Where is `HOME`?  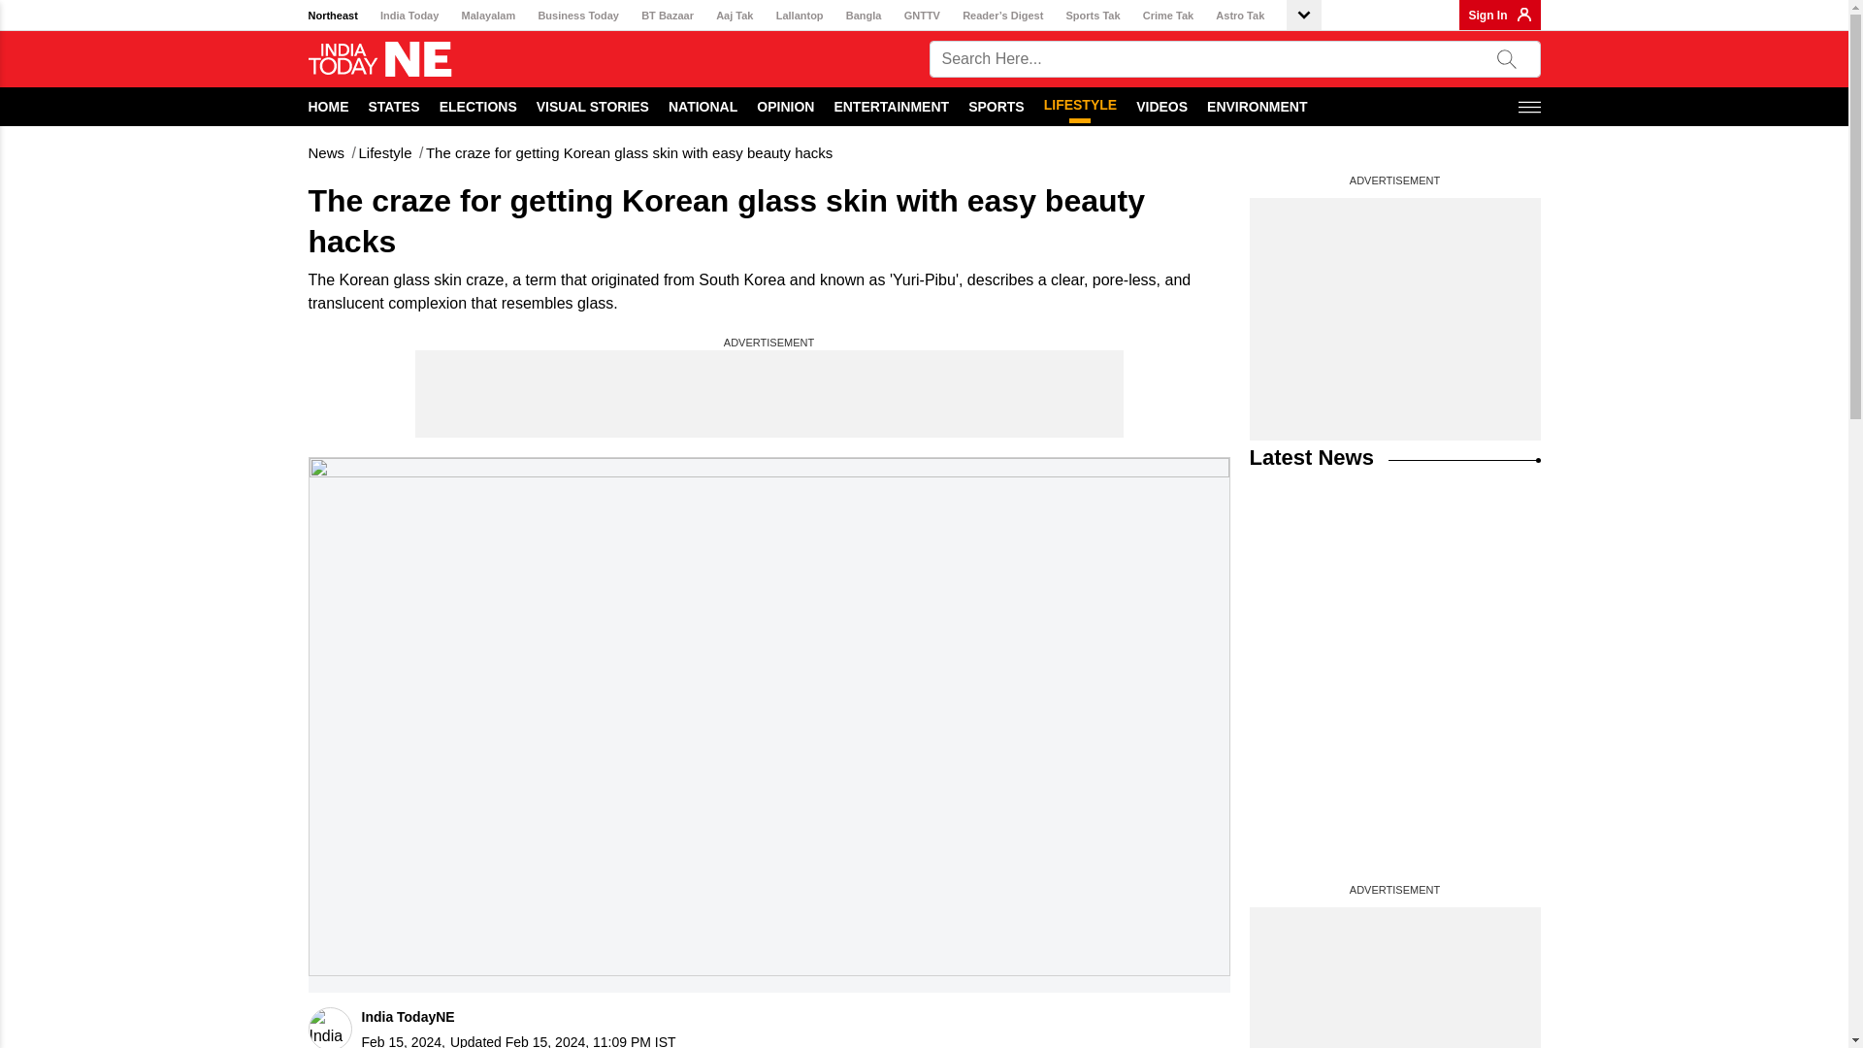
HOME is located at coordinates (329, 106).